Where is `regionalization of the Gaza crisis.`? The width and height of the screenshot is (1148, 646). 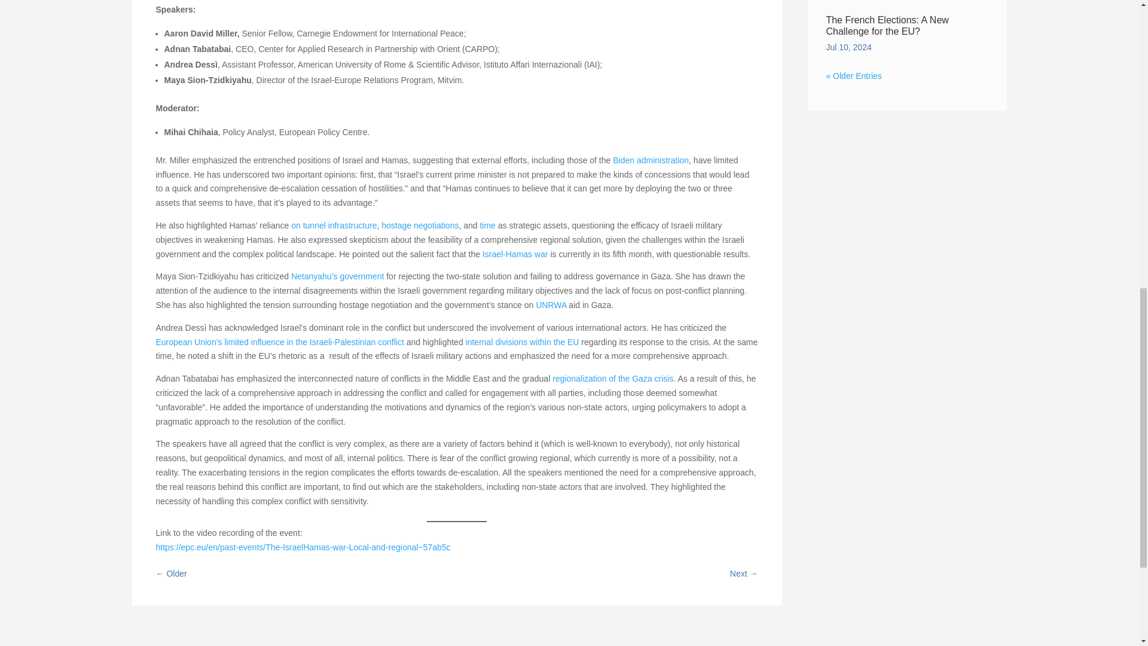
regionalization of the Gaza crisis. is located at coordinates (613, 379).